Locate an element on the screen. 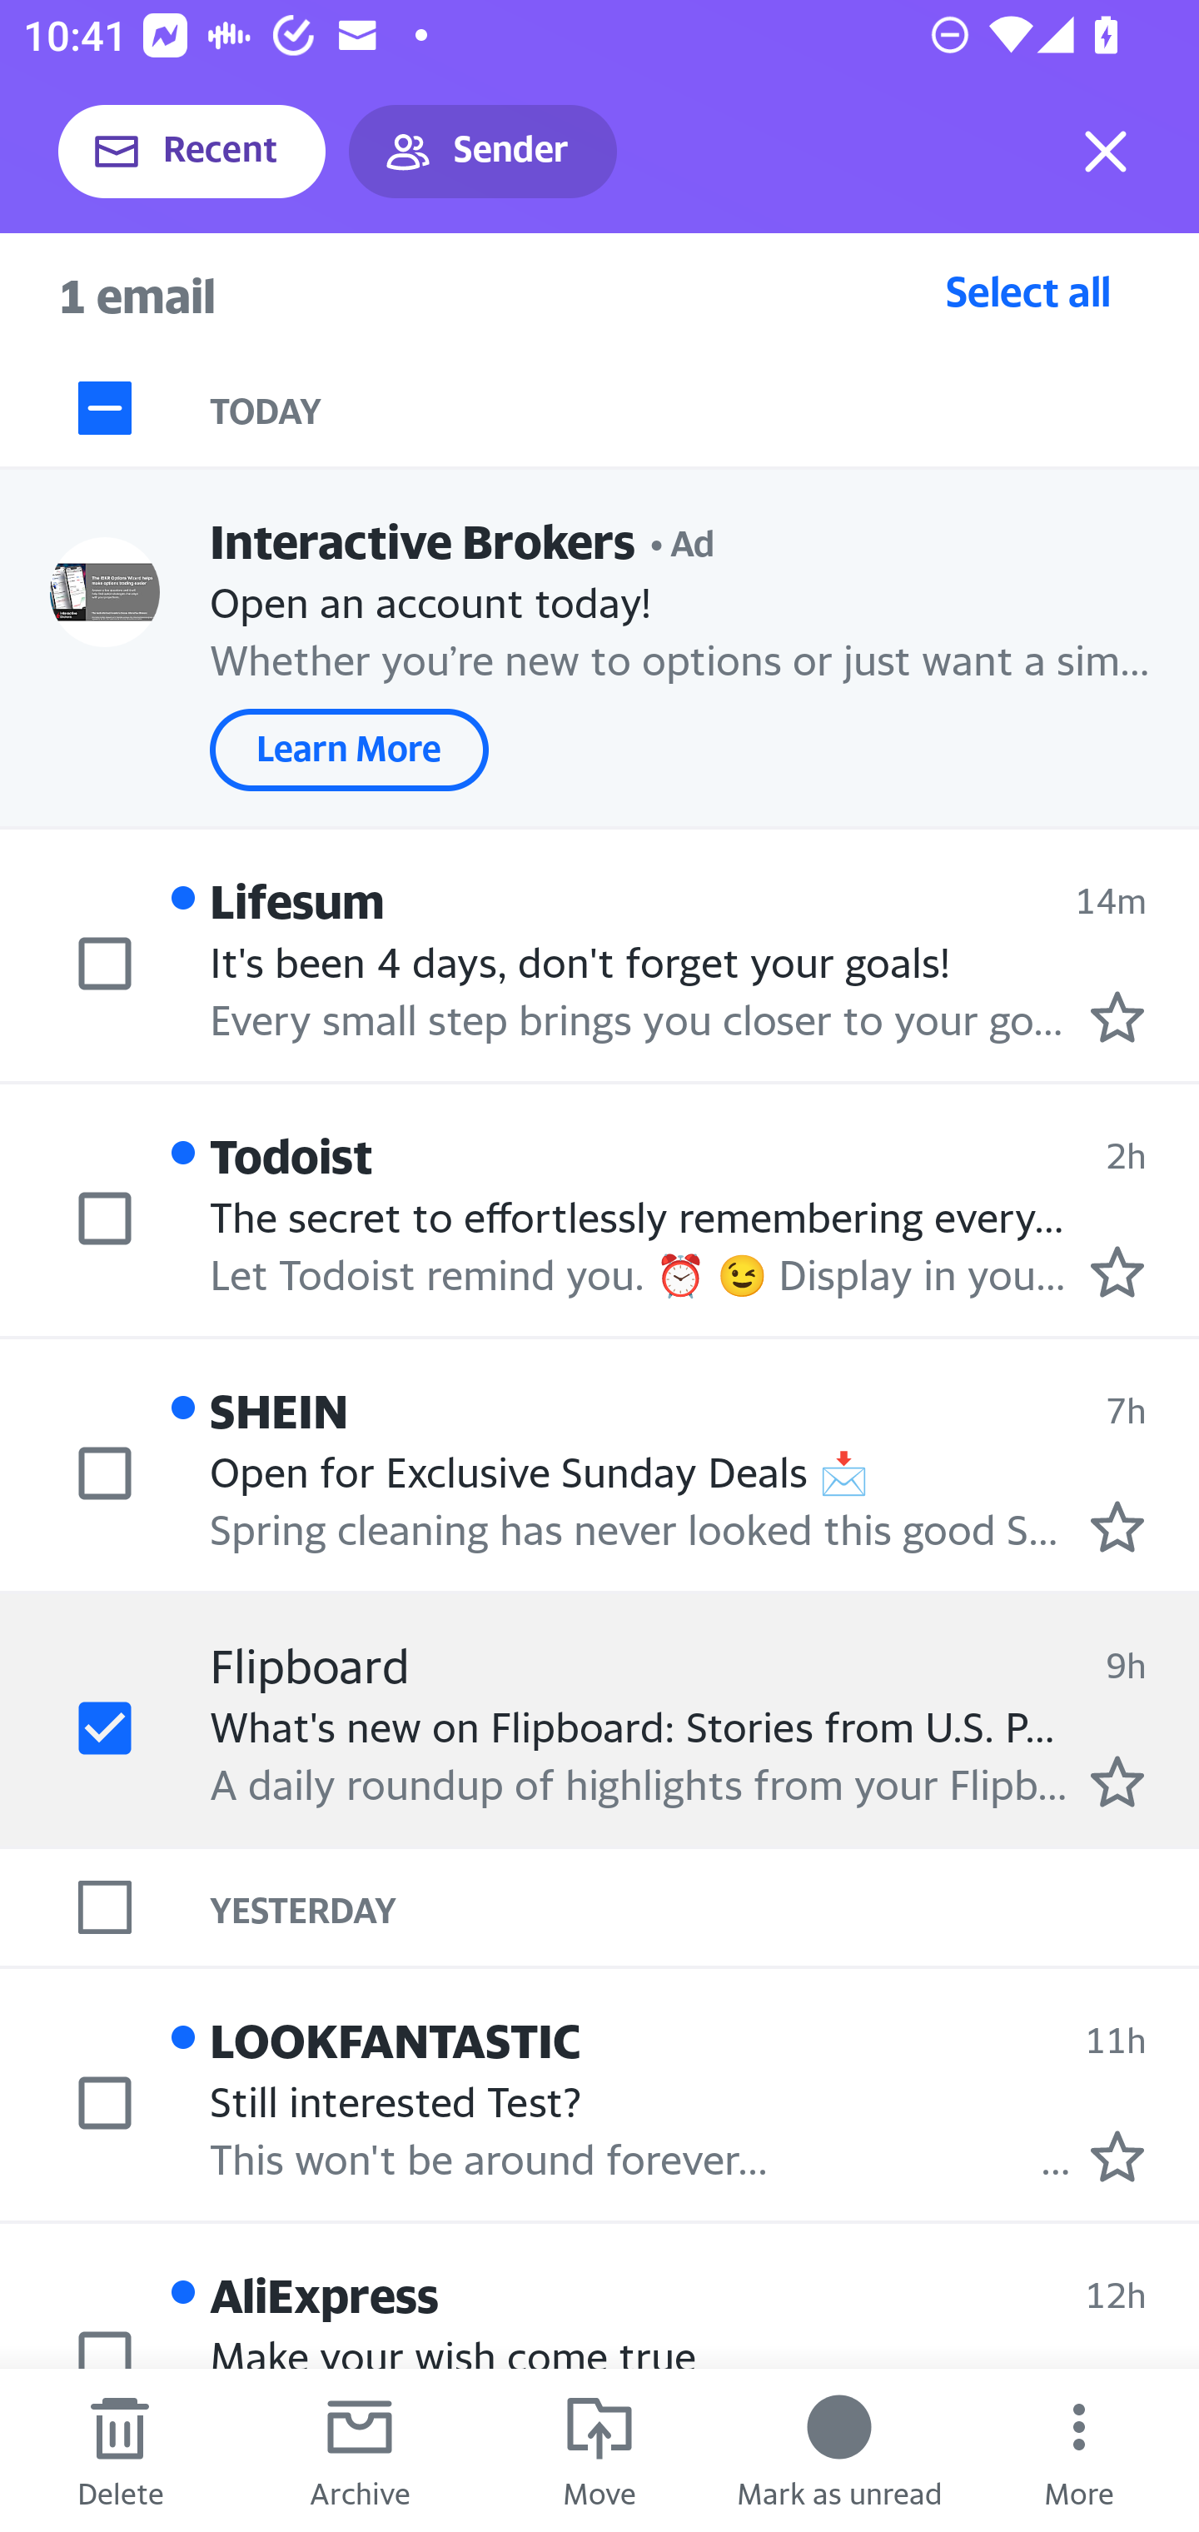 The width and height of the screenshot is (1199, 2532). More is located at coordinates (1079, 2450).